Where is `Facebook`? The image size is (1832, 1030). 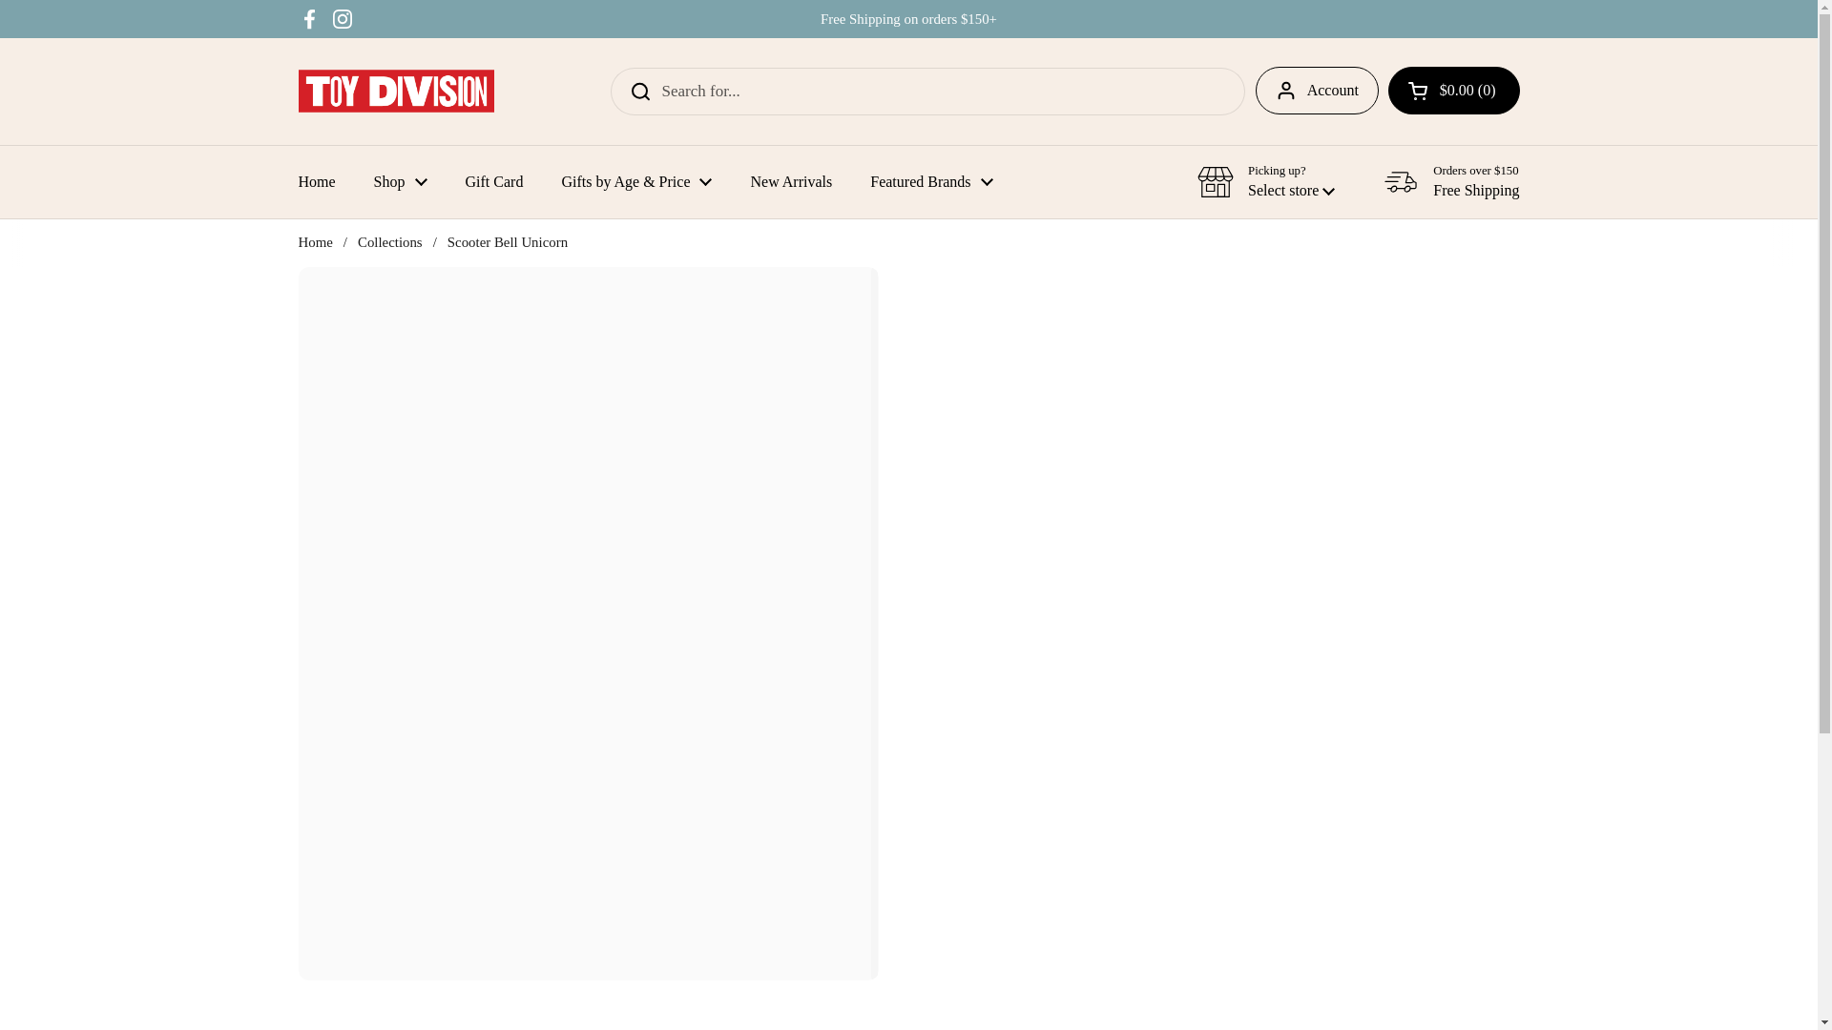
Facebook is located at coordinates (309, 19).